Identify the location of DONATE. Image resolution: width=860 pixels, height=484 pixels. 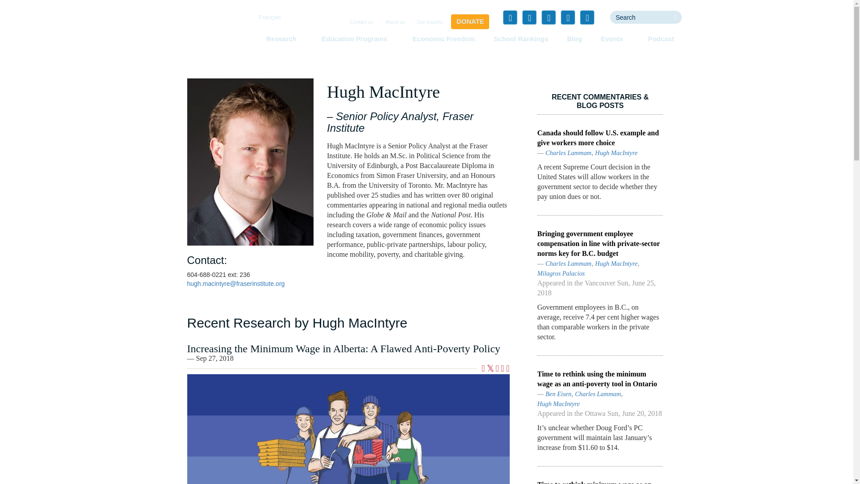
(470, 22).